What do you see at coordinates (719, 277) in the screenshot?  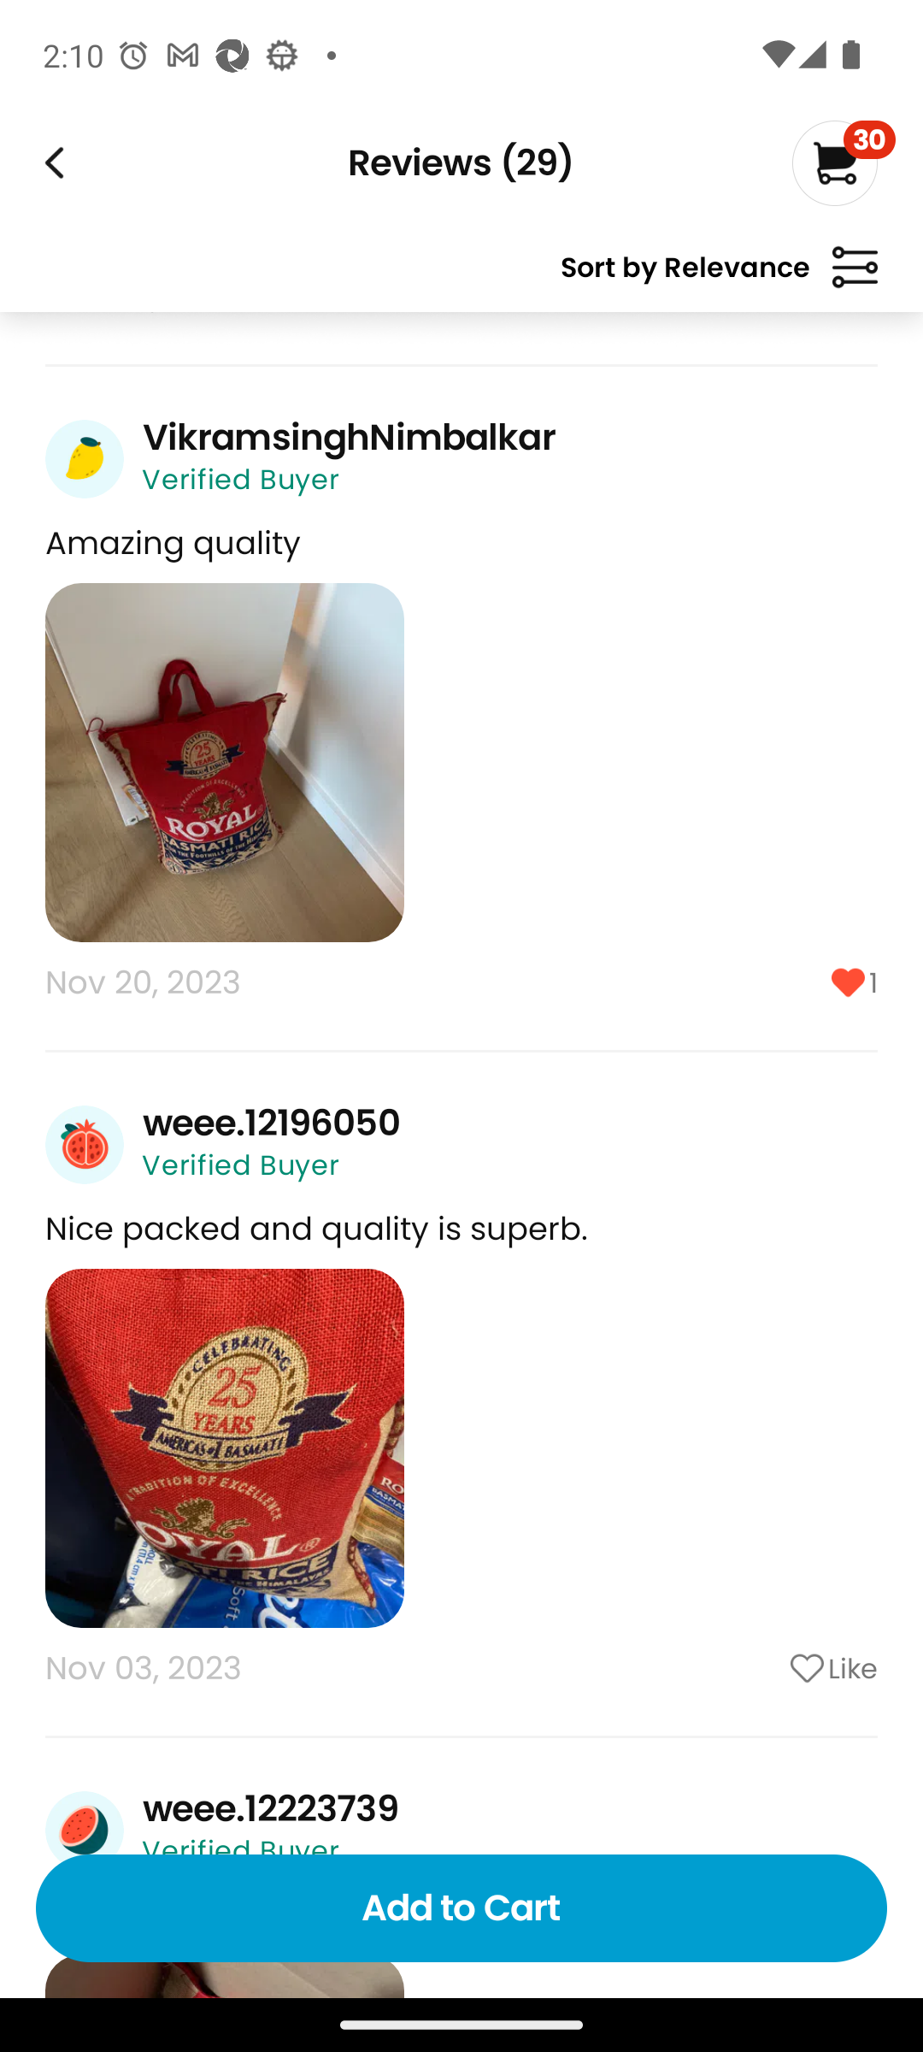 I see `Sort by Relevance` at bounding box center [719, 277].